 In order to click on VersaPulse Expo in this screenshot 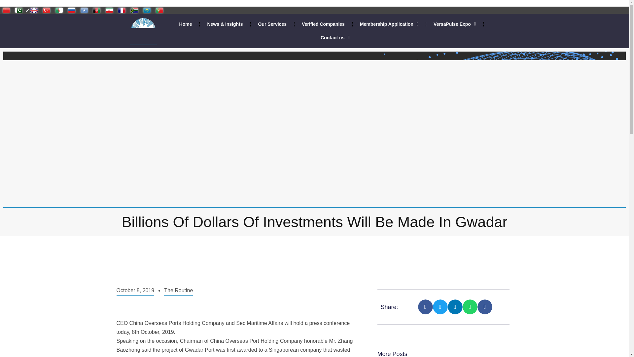, I will do `click(455, 24)`.